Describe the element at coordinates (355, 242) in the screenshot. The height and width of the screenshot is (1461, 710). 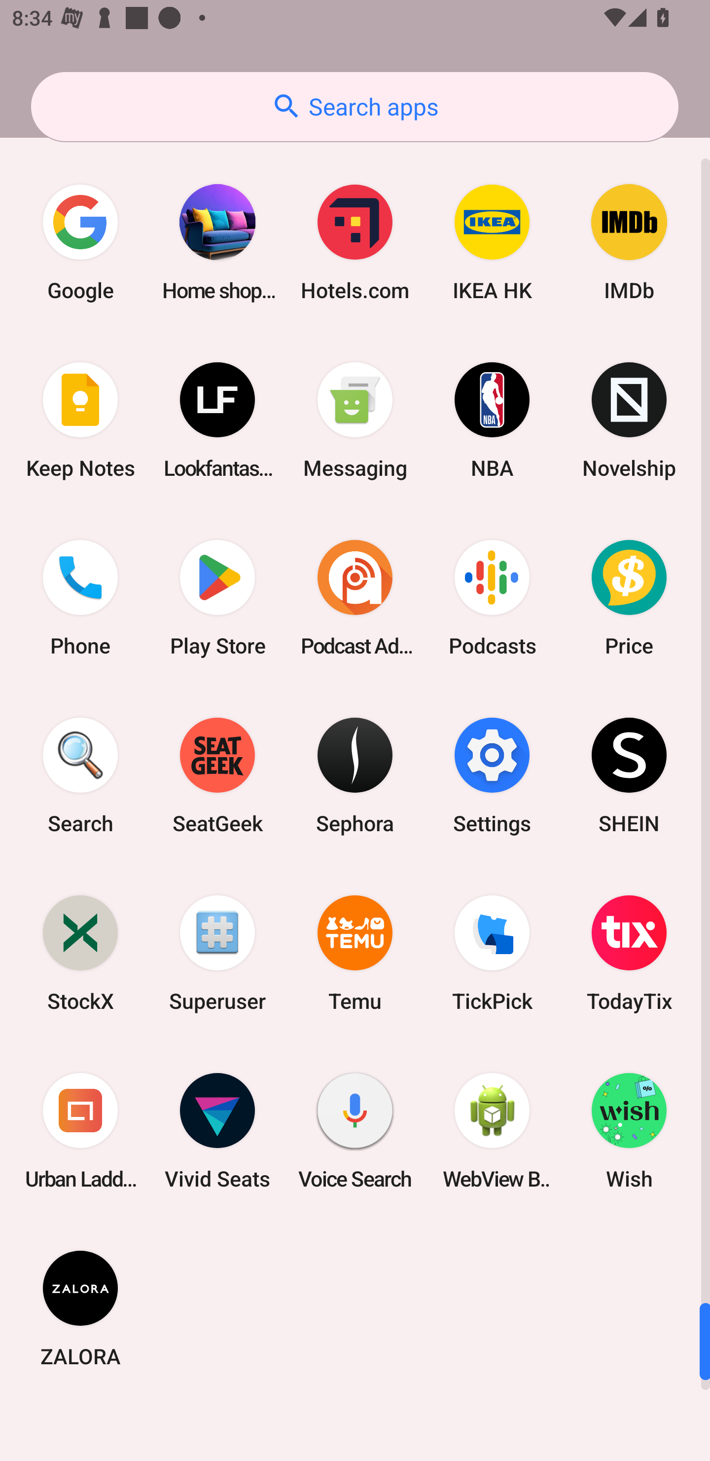
I see `Hotels.com` at that location.